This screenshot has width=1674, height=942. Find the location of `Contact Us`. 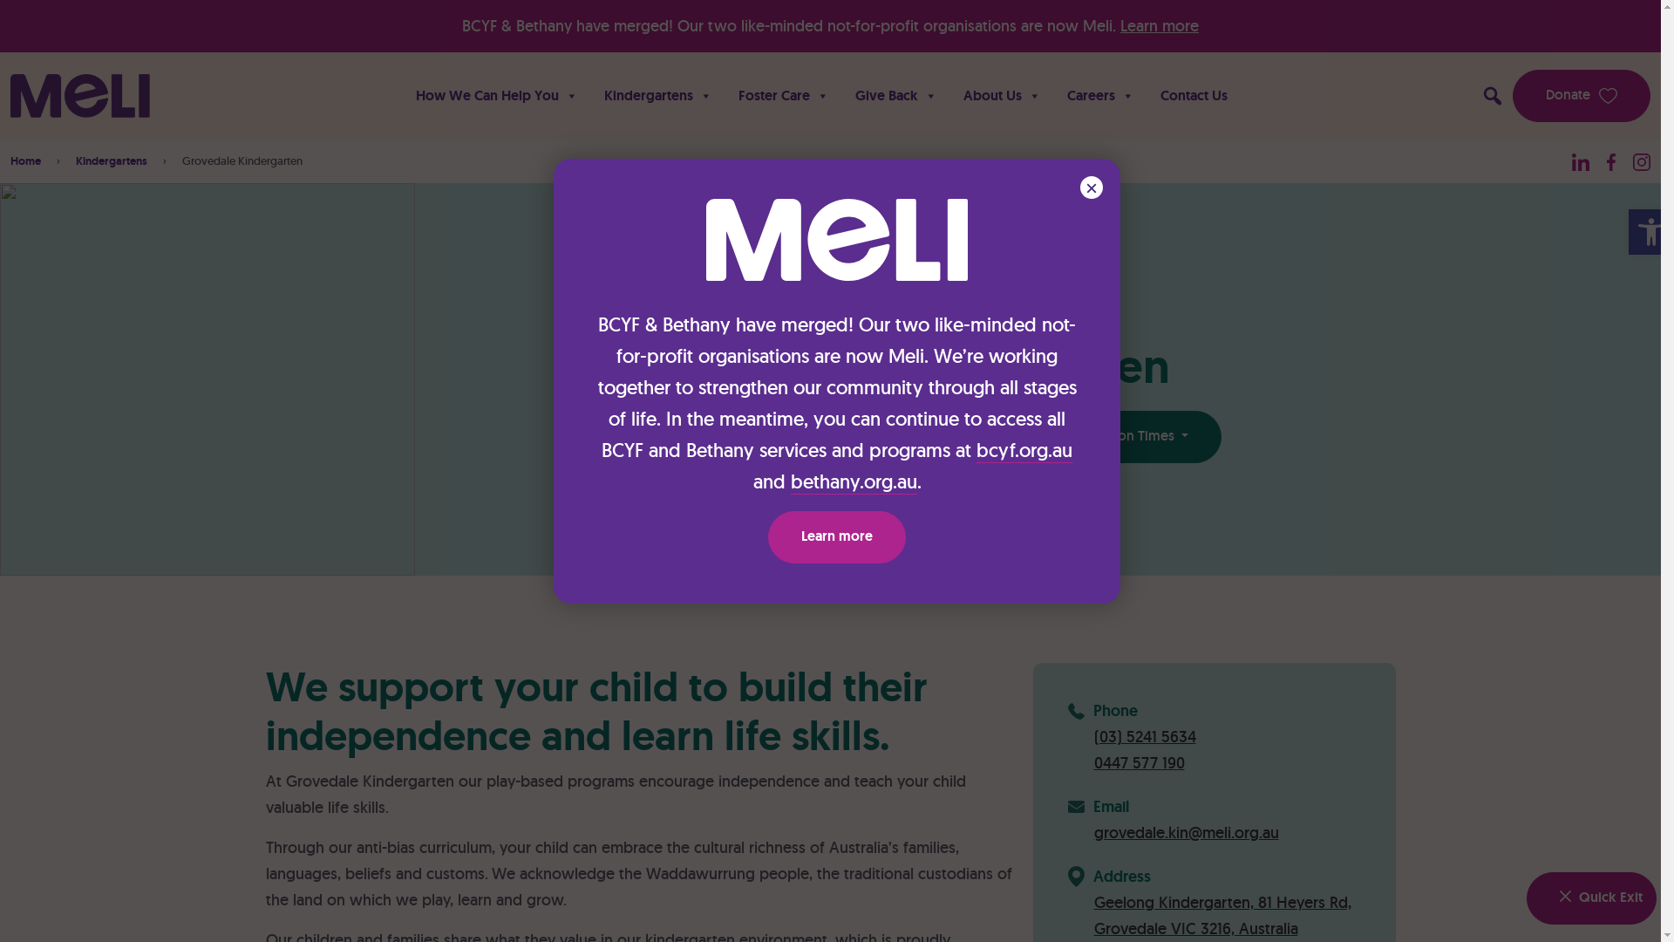

Contact Us is located at coordinates (1194, 96).